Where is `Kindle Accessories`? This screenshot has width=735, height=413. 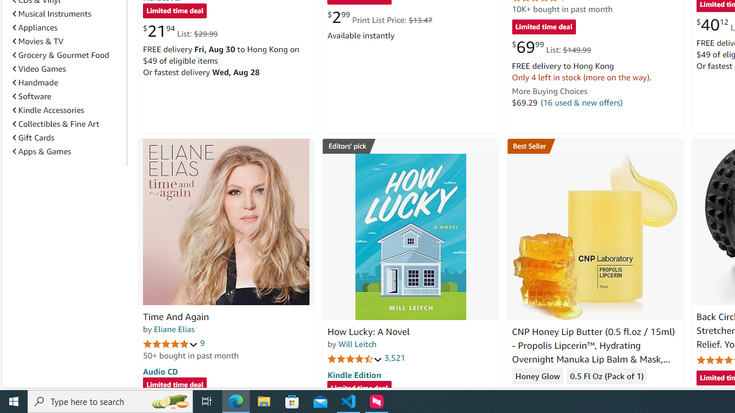
Kindle Accessories is located at coordinates (67, 110).